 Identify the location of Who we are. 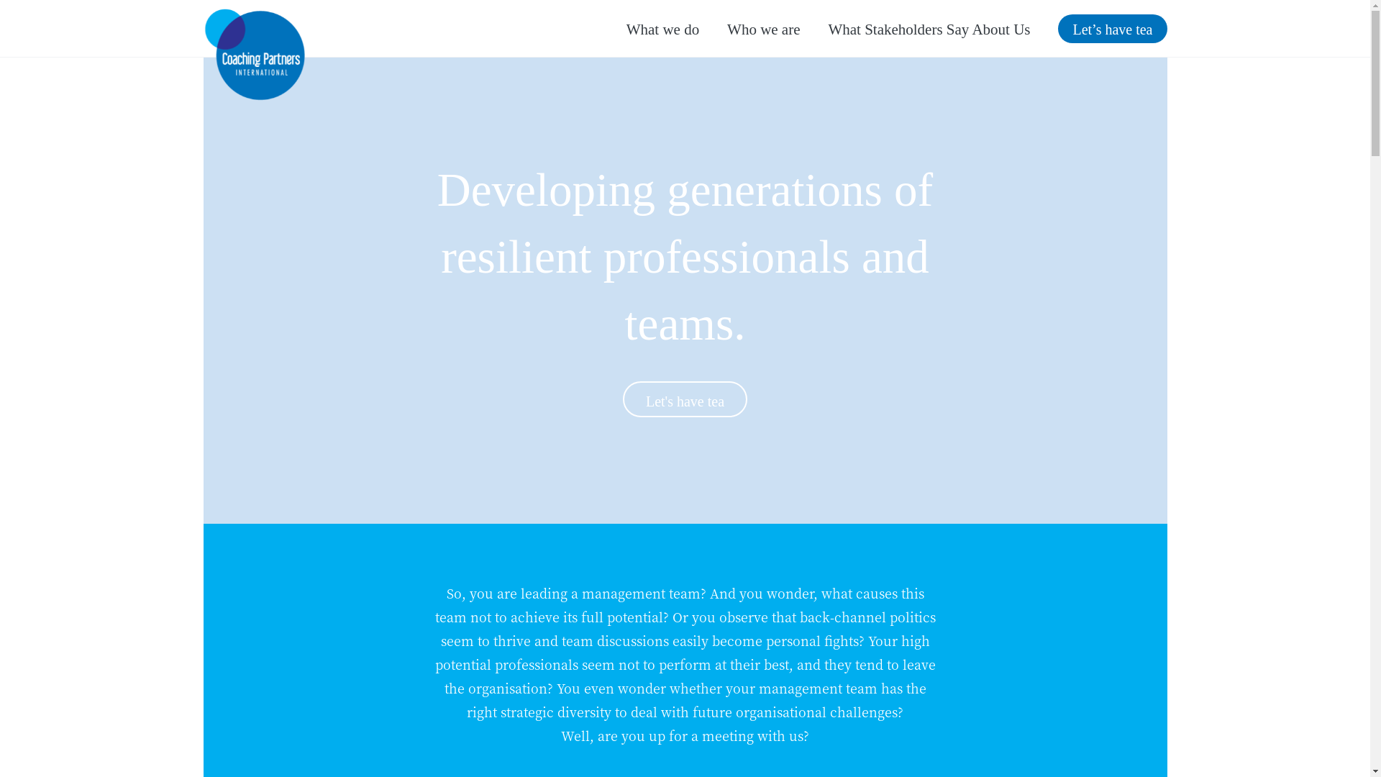
(764, 30).